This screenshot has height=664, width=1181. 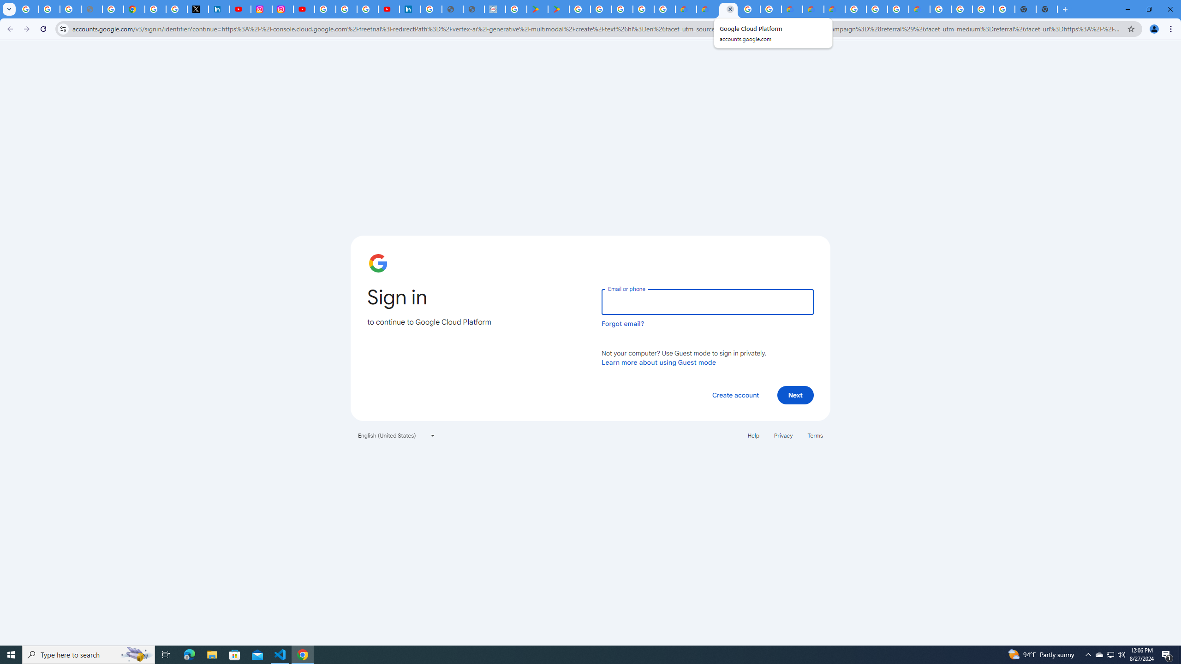 What do you see at coordinates (623, 324) in the screenshot?
I see `Forgot email?` at bounding box center [623, 324].